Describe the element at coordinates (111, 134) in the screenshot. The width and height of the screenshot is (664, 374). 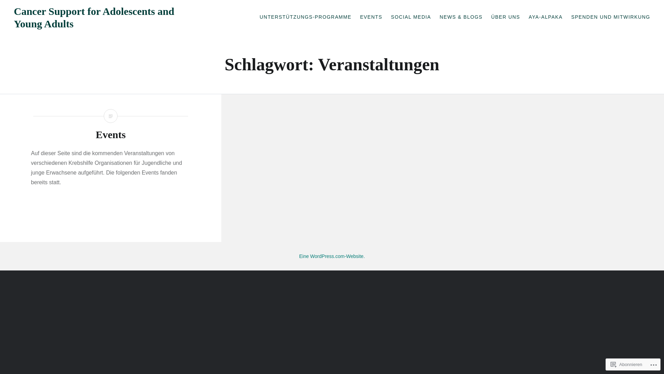
I see `Events` at that location.